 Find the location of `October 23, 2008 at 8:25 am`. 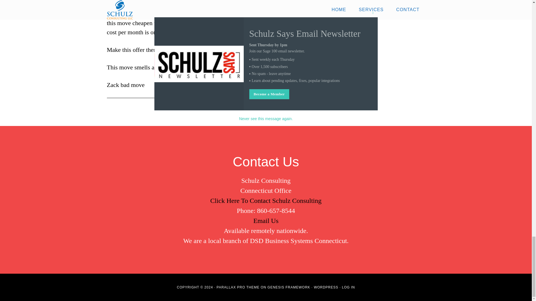

October 23, 2008 at 8:25 am is located at coordinates (161, 3).